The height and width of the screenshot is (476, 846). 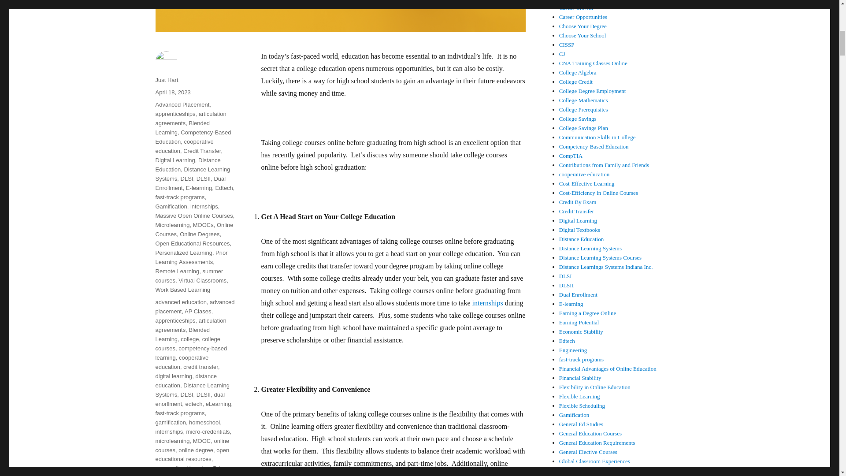 I want to click on Distance Learning Systems, so click(x=192, y=174).